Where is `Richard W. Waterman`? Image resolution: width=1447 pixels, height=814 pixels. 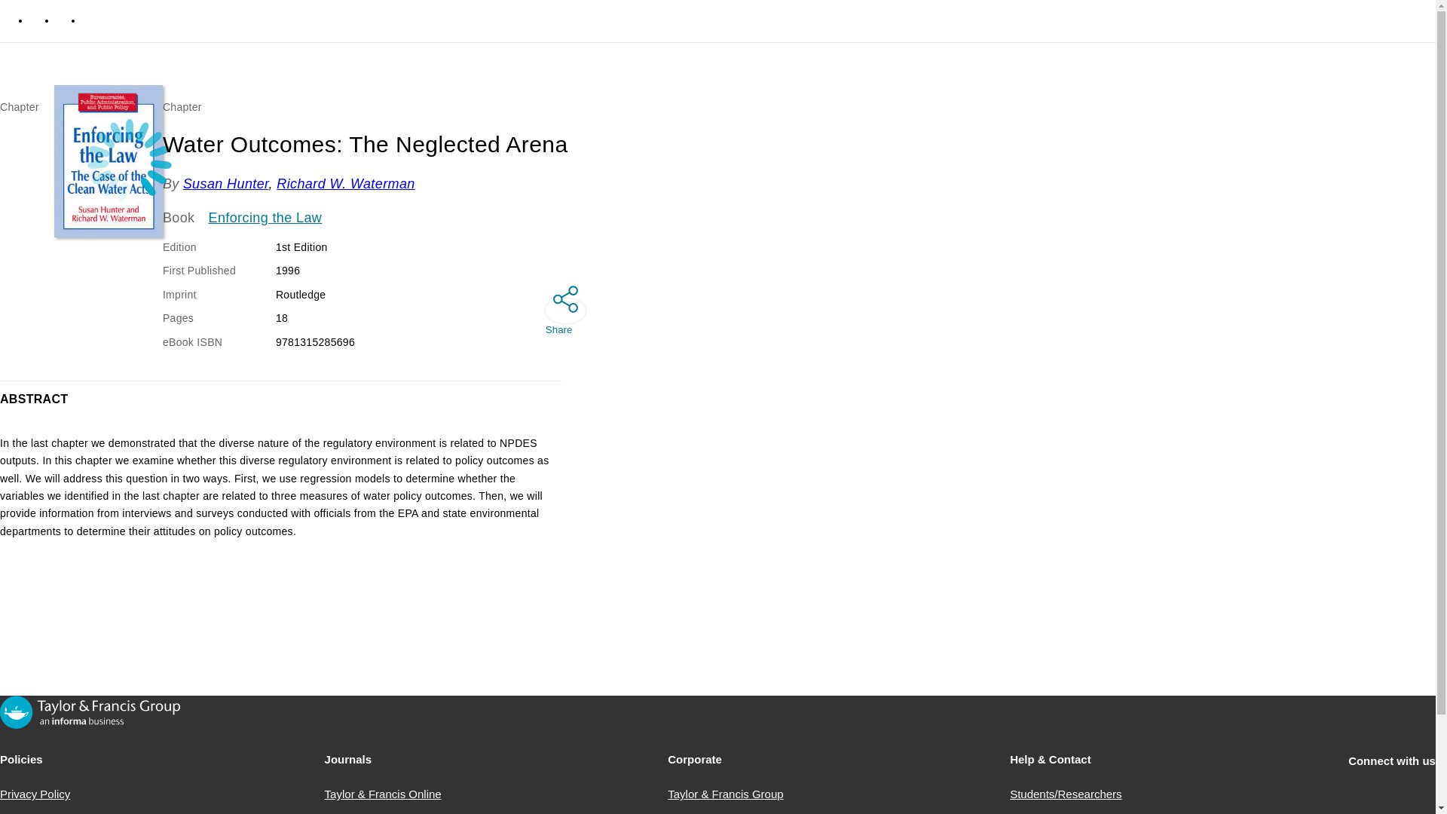
Richard W. Waterman is located at coordinates (345, 184).